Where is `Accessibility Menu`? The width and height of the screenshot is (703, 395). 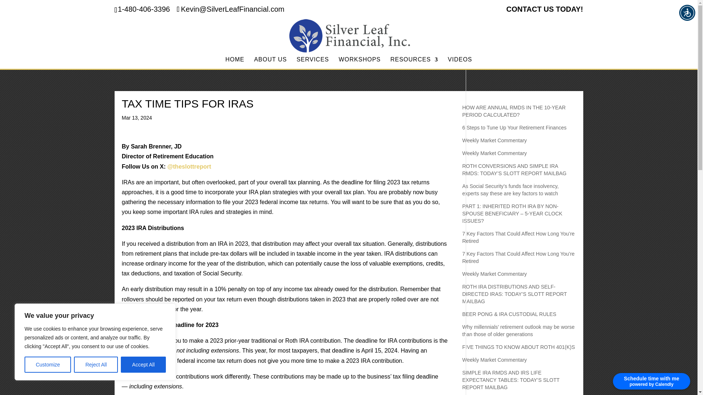
Accessibility Menu is located at coordinates (687, 12).